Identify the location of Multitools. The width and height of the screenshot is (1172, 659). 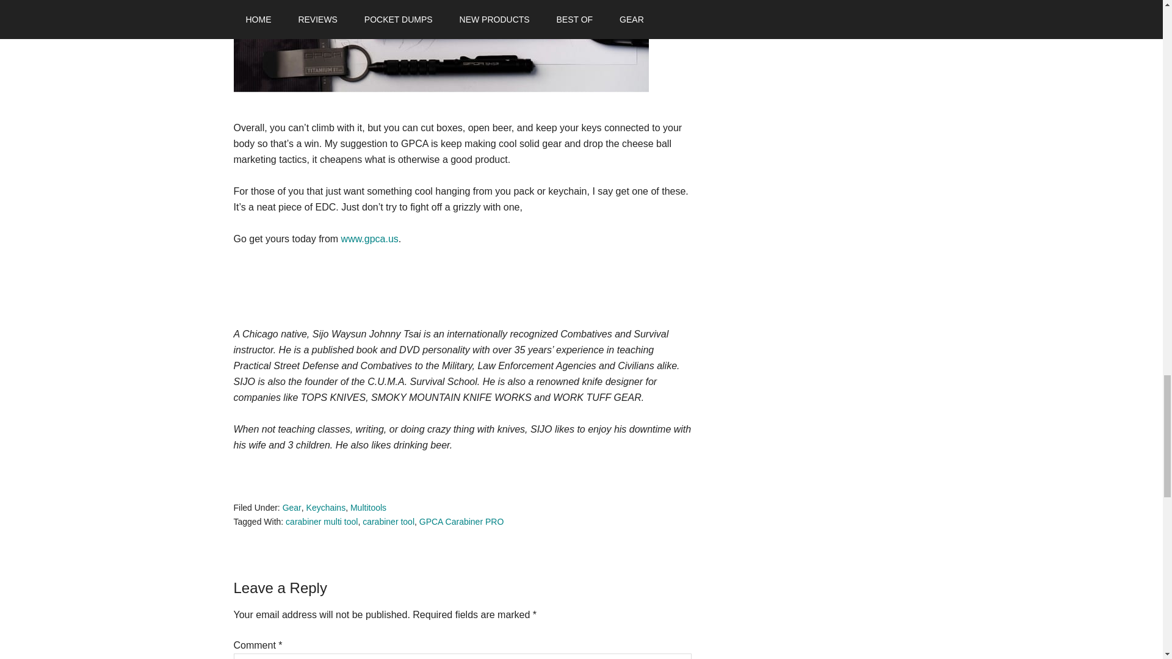
(369, 508).